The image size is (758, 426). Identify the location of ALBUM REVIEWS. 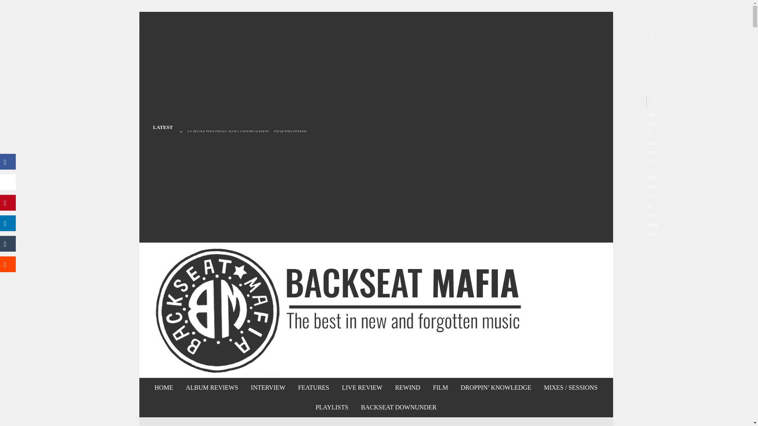
(212, 387).